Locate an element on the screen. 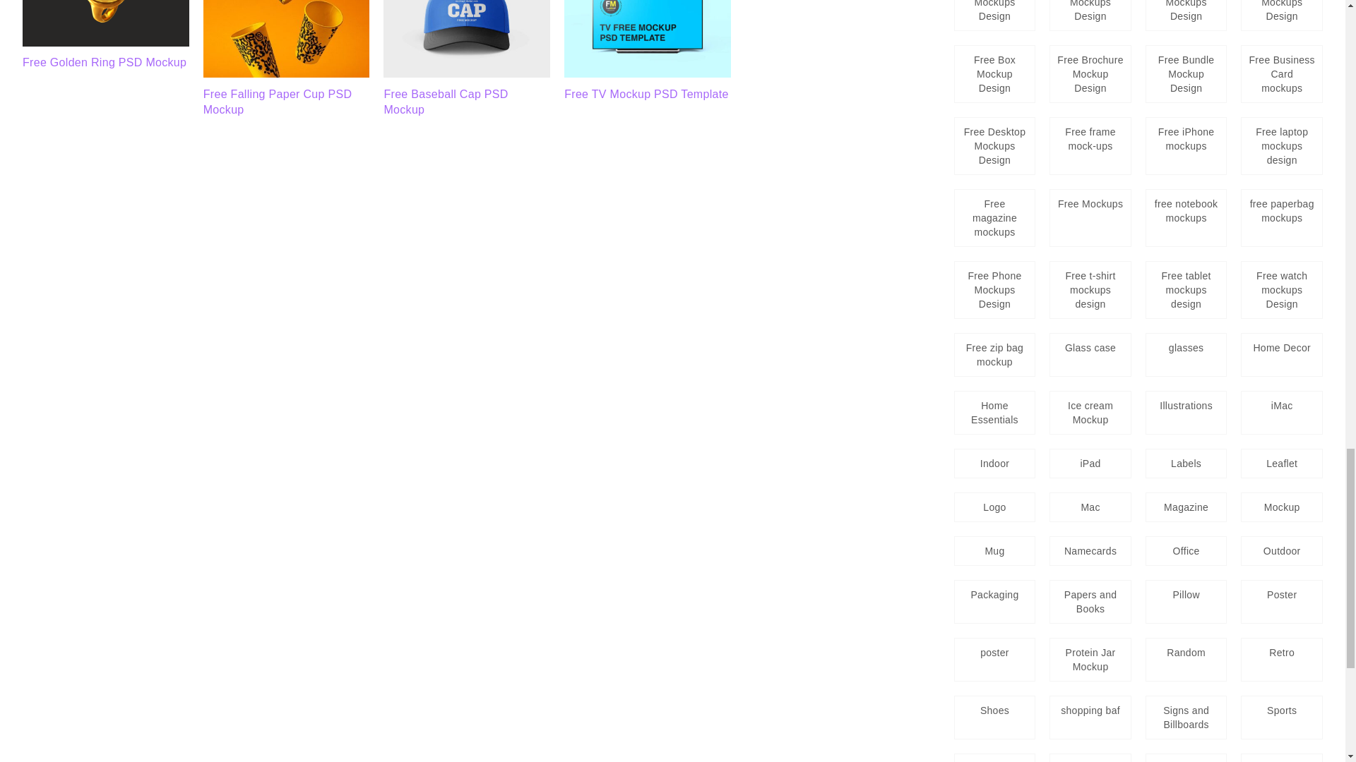  Free Falling Paper Cup PSD Mockup is located at coordinates (287, 73).